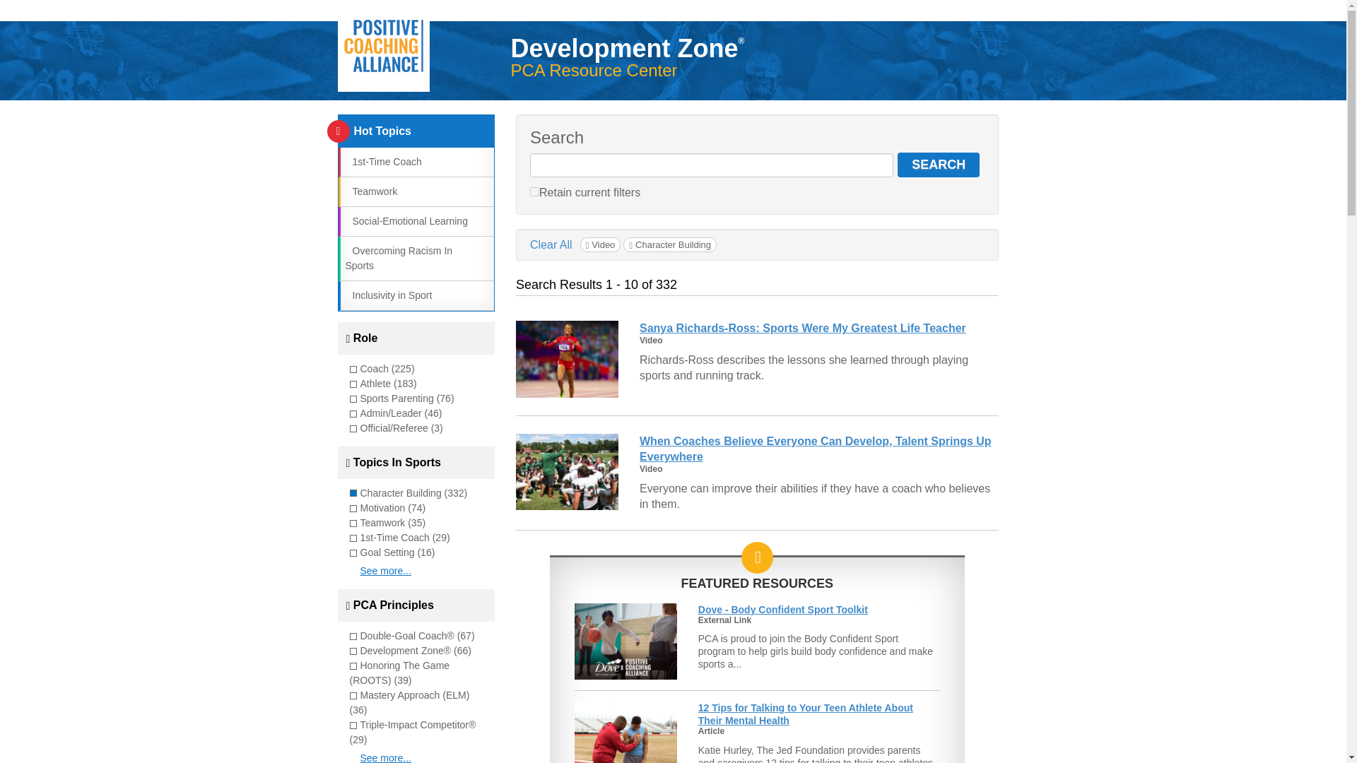  Describe the element at coordinates (382, 161) in the screenshot. I see `1st-Time Coach` at that location.